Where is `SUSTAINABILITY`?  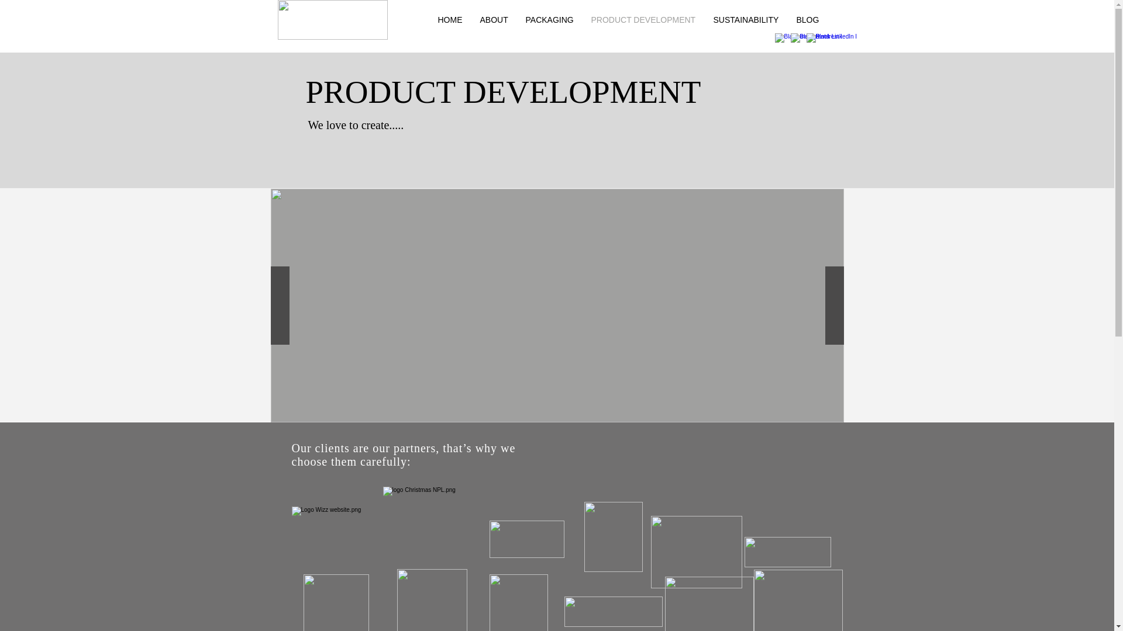
SUSTAINABILITY is located at coordinates (745, 20).